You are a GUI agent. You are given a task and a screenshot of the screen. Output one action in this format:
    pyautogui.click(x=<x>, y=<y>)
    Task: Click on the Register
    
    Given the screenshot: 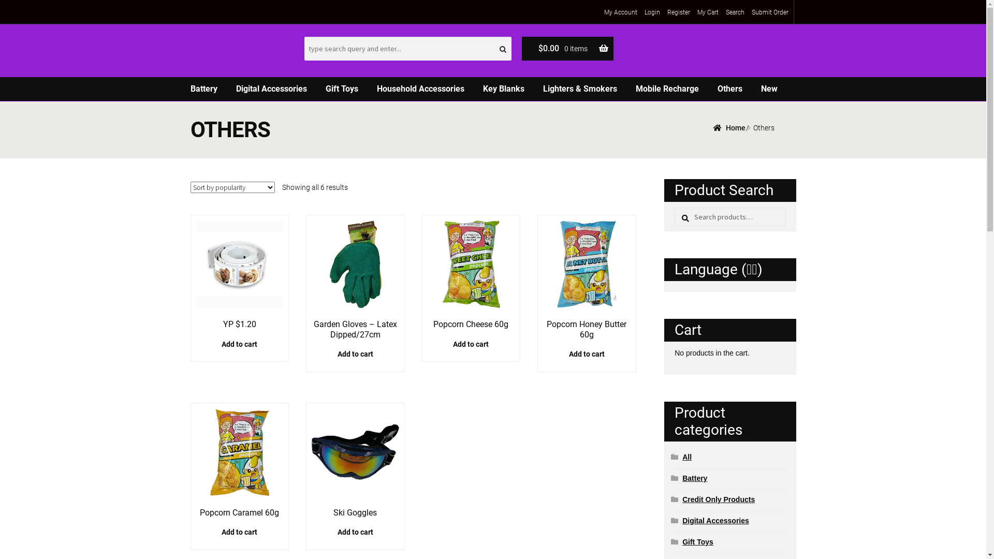 What is the action you would take?
    pyautogui.click(x=678, y=12)
    